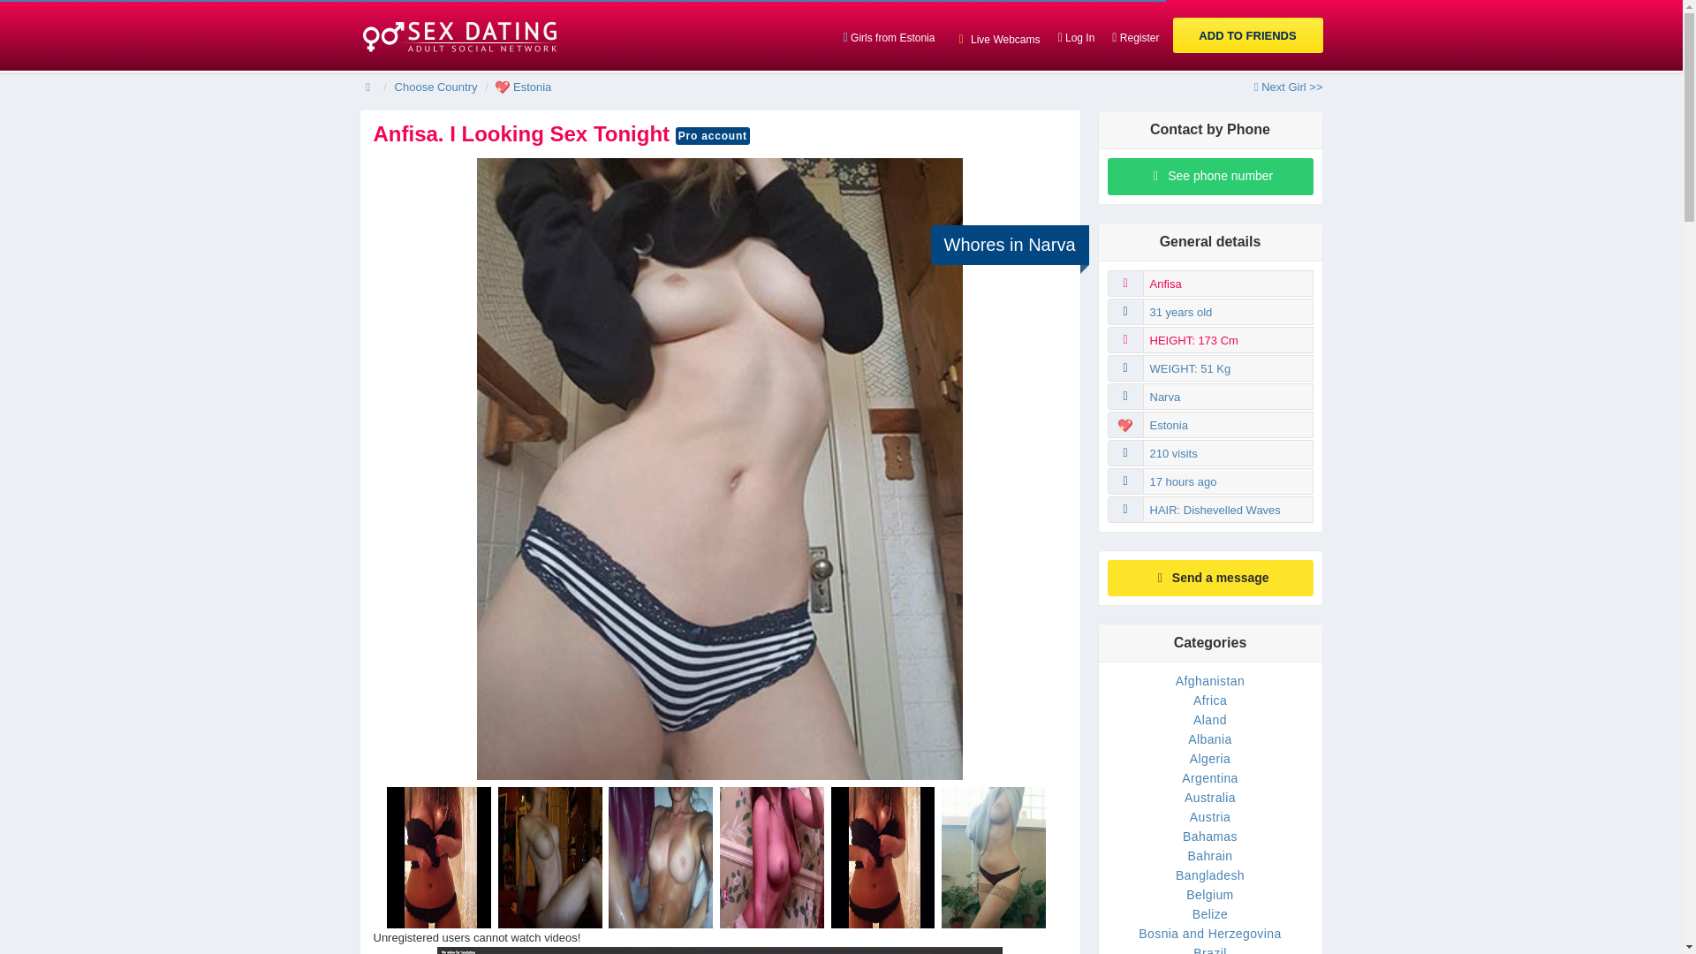 The image size is (1696, 954). What do you see at coordinates (1247, 35) in the screenshot?
I see `ADD TO FRIENDS` at bounding box center [1247, 35].